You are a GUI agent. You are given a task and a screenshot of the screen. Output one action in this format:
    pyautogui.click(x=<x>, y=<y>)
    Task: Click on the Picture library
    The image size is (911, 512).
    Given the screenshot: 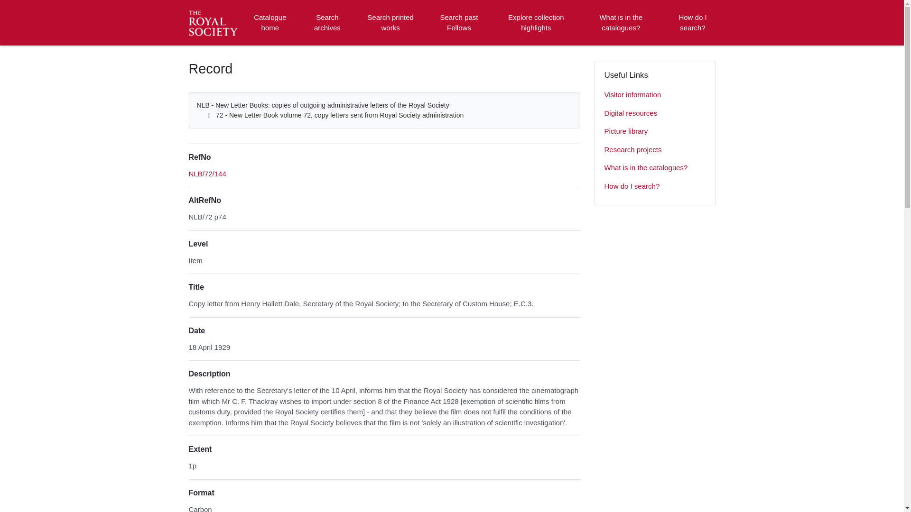 What is the action you would take?
    pyautogui.click(x=655, y=132)
    